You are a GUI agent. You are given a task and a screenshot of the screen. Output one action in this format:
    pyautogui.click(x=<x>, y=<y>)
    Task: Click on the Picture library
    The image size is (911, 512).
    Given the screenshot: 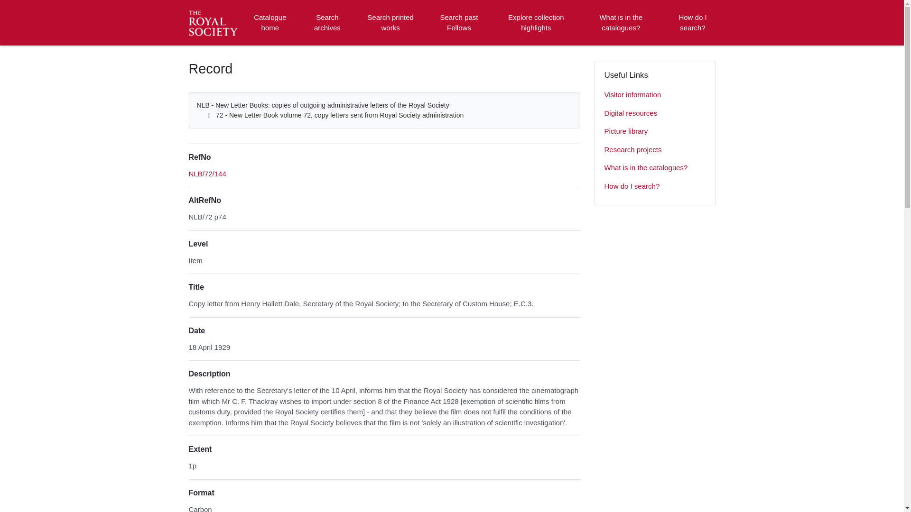 What is the action you would take?
    pyautogui.click(x=655, y=132)
    